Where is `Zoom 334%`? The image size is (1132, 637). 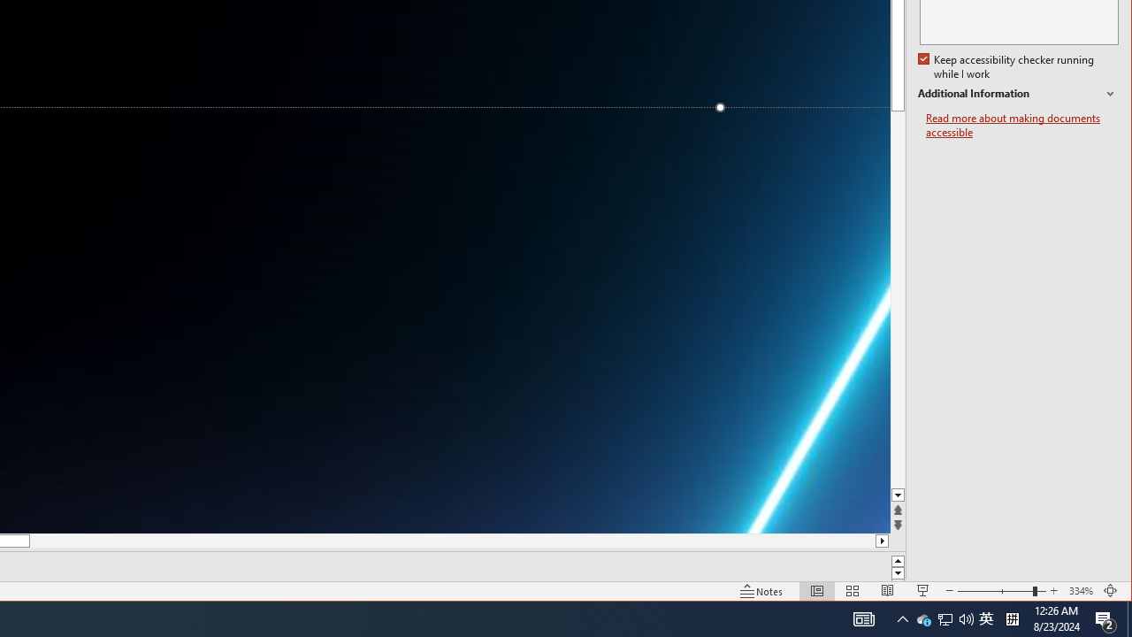
Zoom 334% is located at coordinates (1081, 591).